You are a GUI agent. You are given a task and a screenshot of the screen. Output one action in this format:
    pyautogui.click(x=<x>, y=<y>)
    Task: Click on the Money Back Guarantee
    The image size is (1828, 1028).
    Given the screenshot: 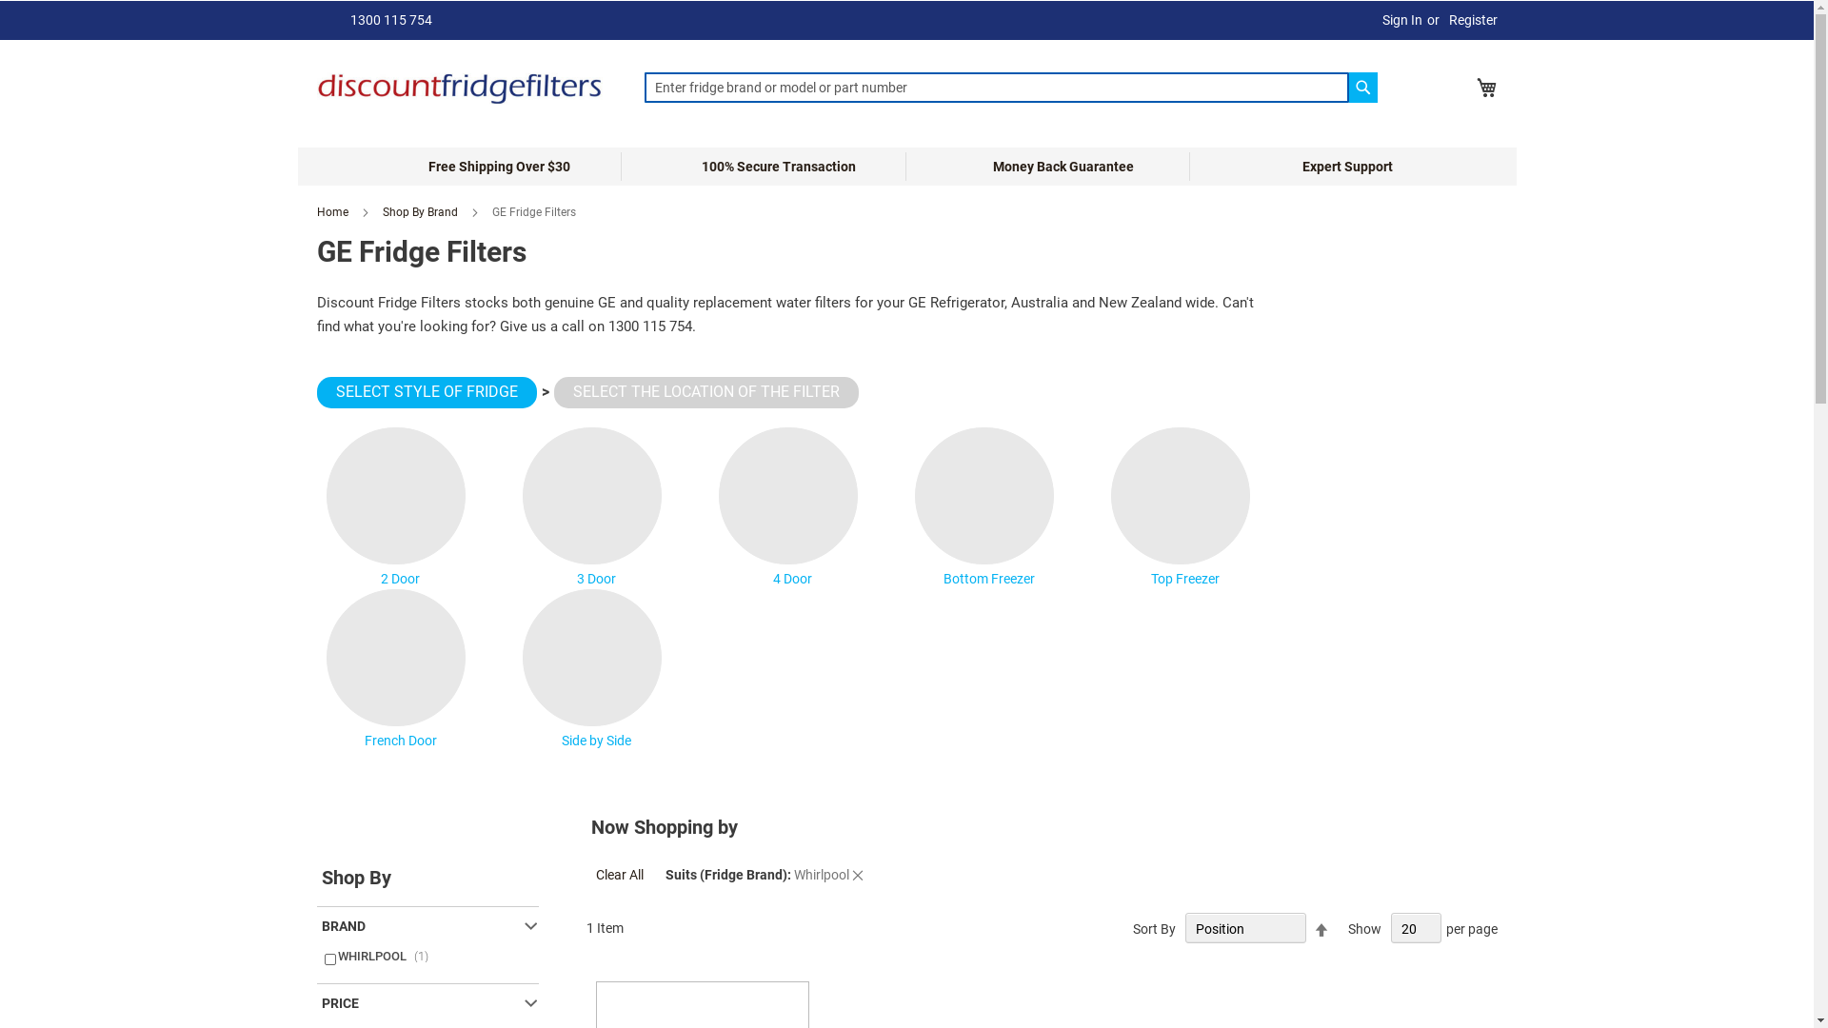 What is the action you would take?
    pyautogui.click(x=1063, y=167)
    